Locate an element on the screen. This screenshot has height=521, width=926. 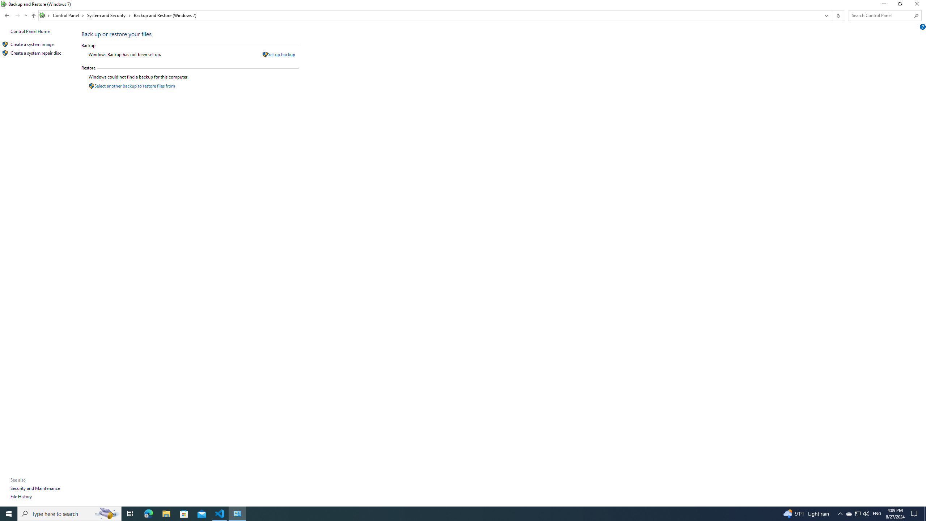
Close is located at coordinates (918, 5).